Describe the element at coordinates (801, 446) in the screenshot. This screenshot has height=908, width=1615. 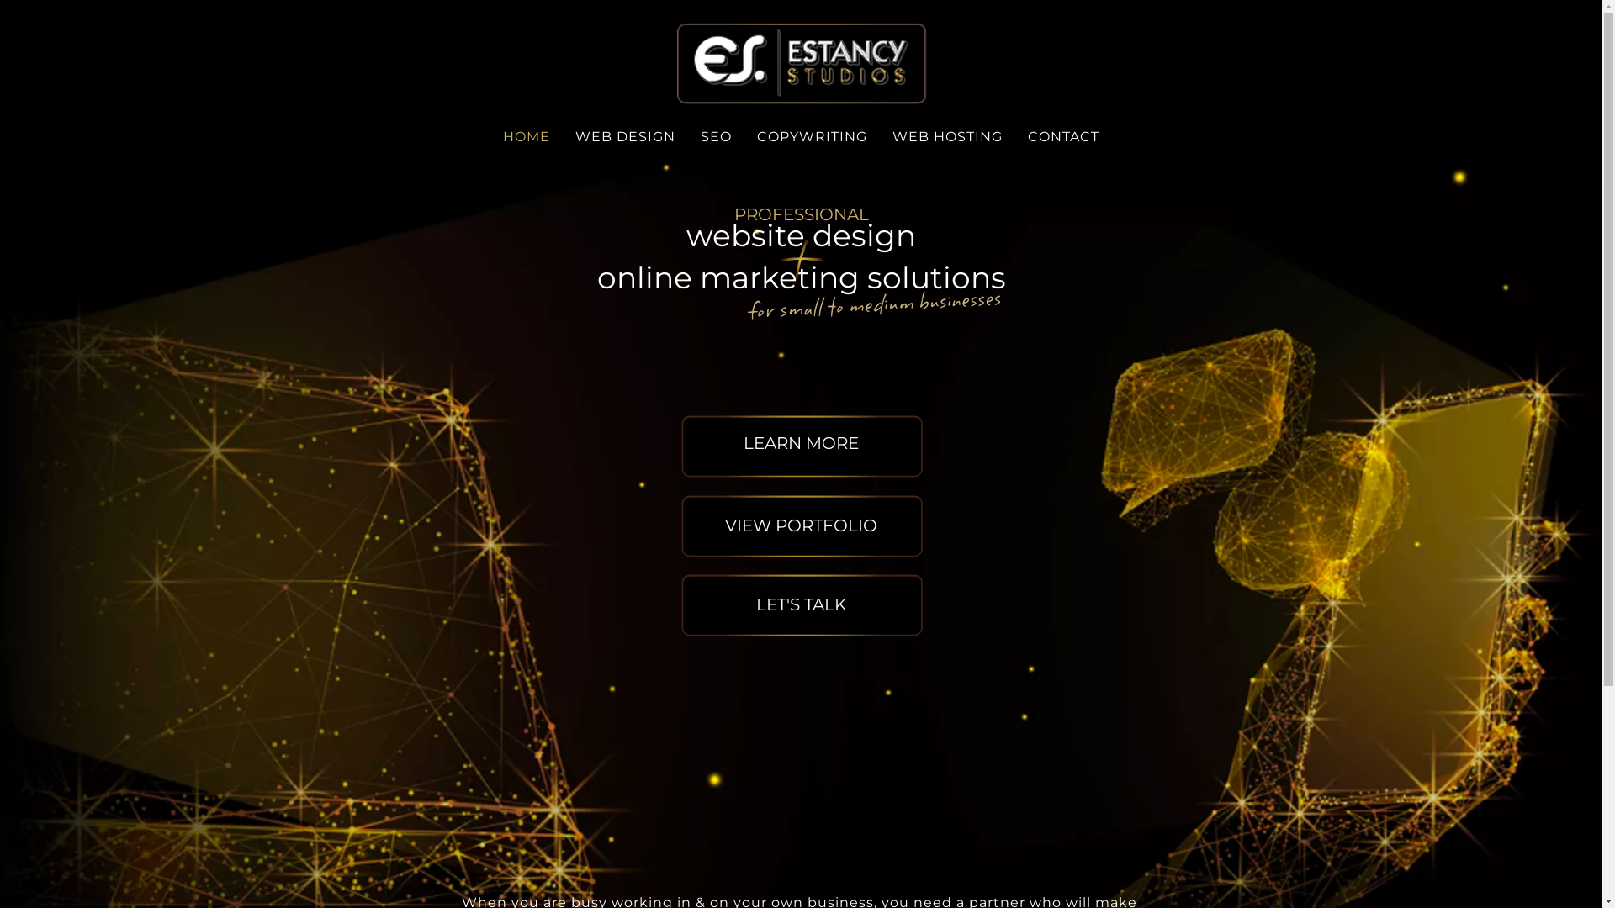
I see `Web Design` at that location.